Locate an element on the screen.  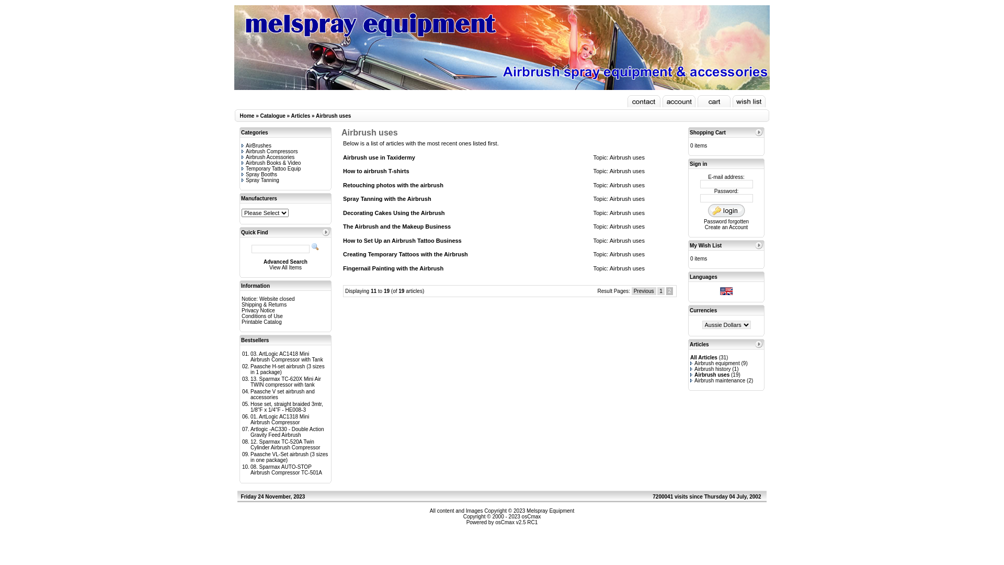
Artlogic -AC330 - Double Action Gravity Feed Airbrush is located at coordinates (288, 432).